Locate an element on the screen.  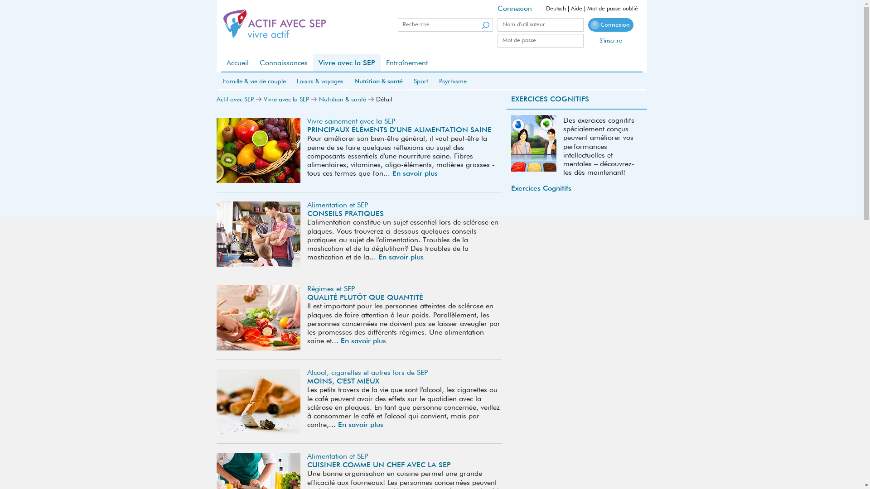
CONSEILS PRATIQUES is located at coordinates (345, 214).